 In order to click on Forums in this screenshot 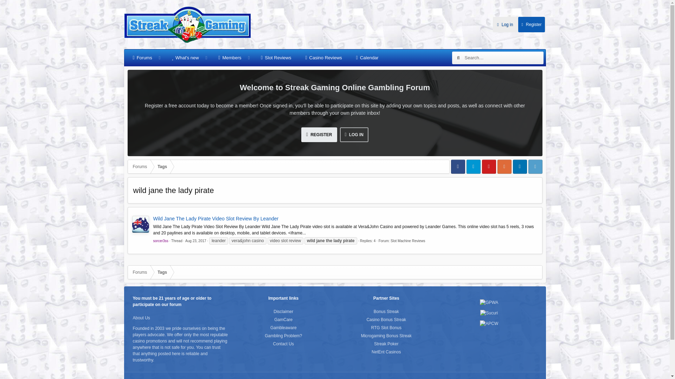, I will do `click(142, 58)`.